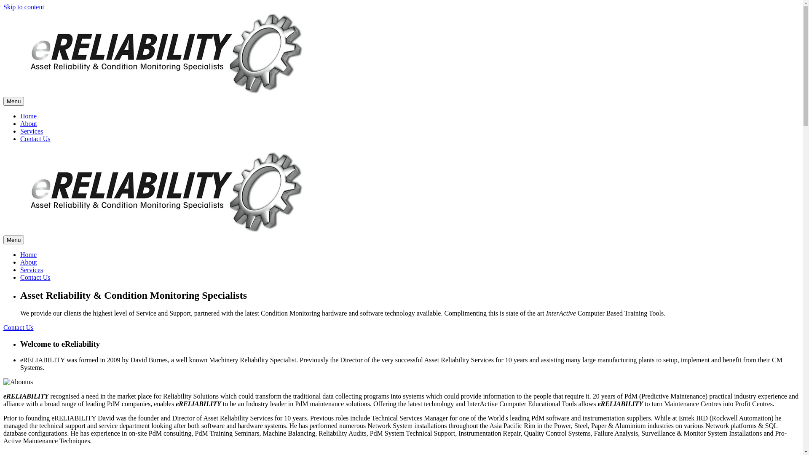 The width and height of the screenshot is (809, 455). Describe the element at coordinates (32, 131) in the screenshot. I see `Services` at that location.